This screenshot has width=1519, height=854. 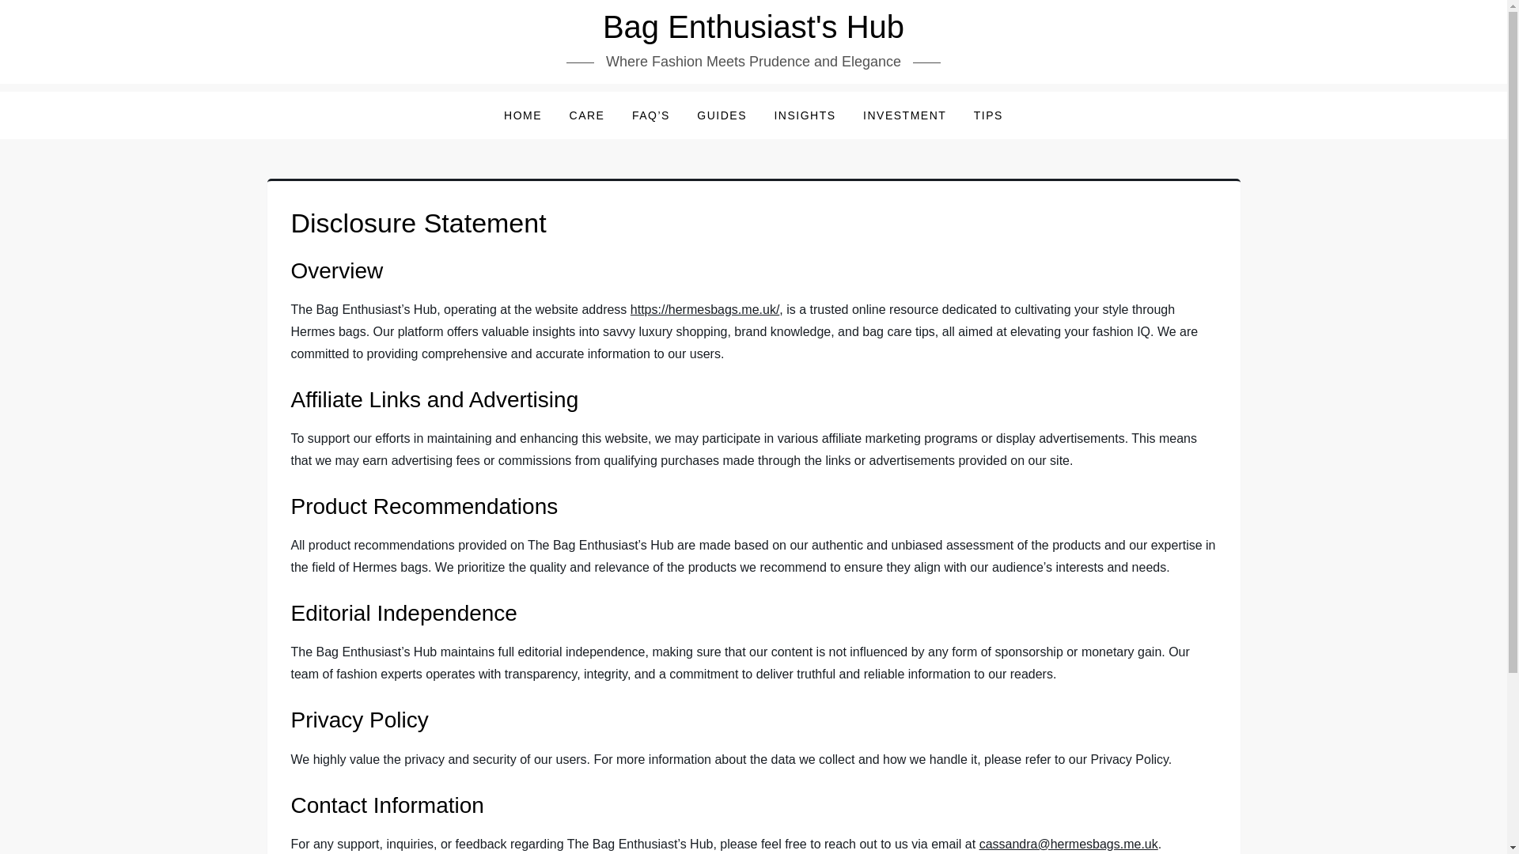 I want to click on INVESTMENT, so click(x=904, y=115).